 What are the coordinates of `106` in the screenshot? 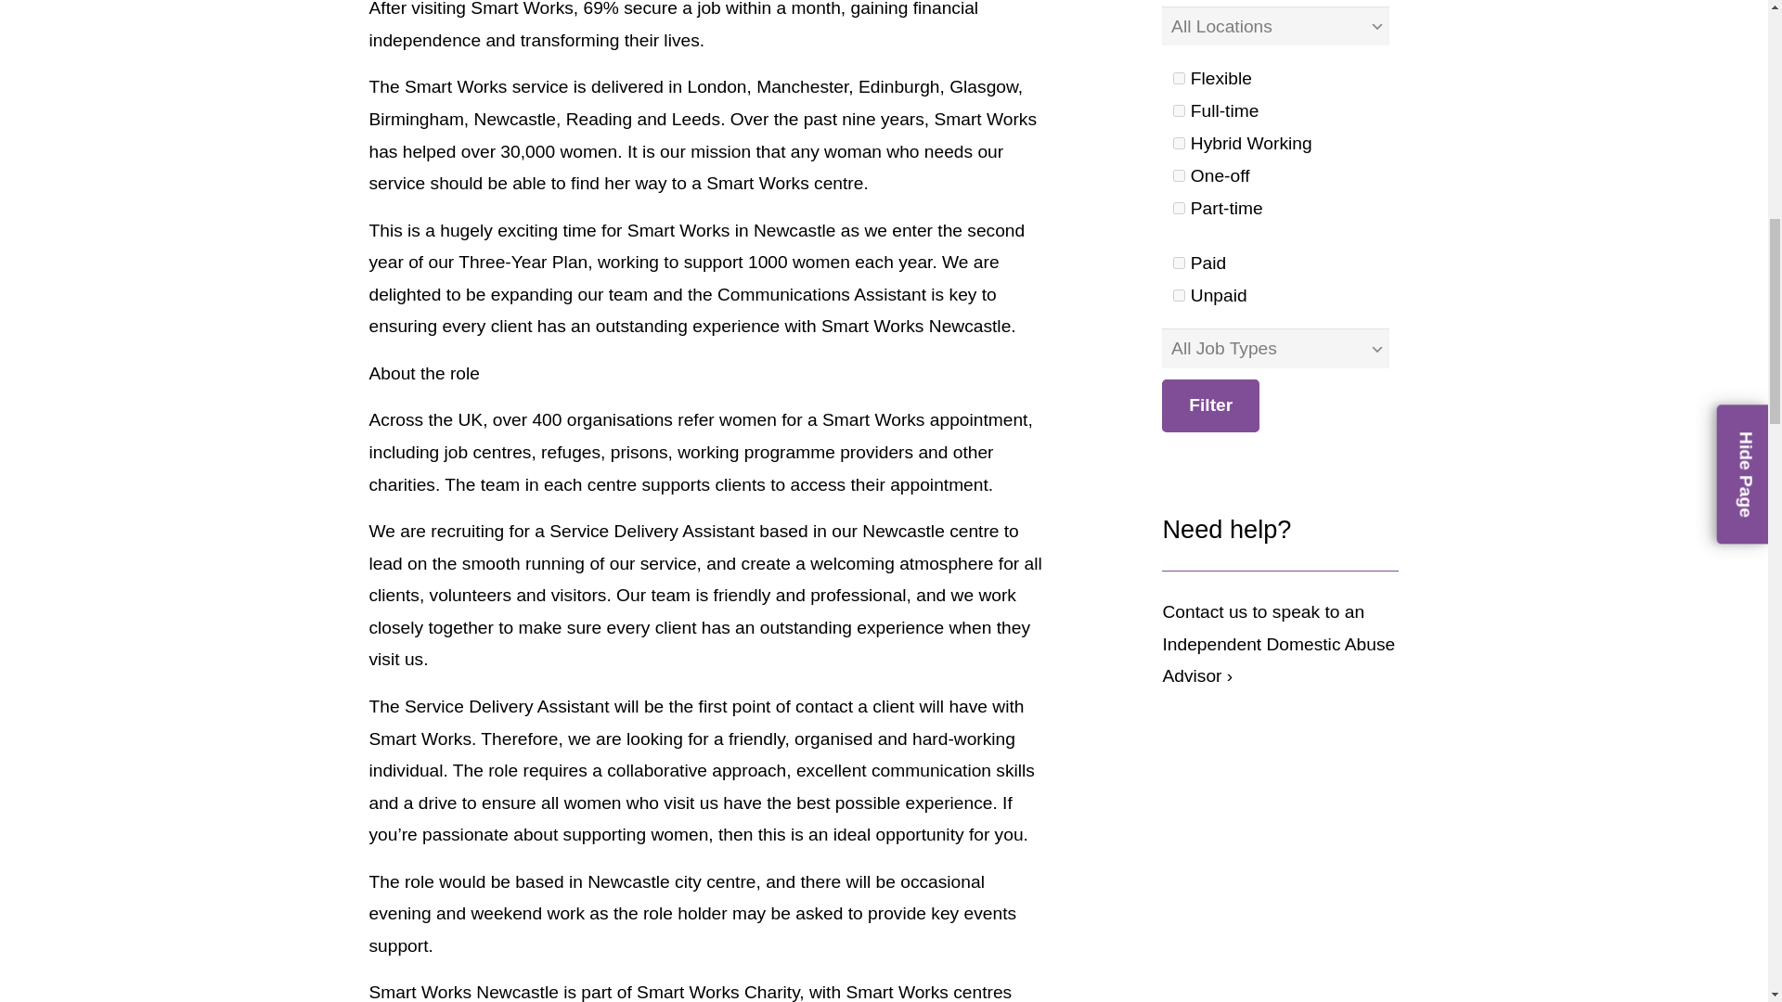 It's located at (1179, 111).